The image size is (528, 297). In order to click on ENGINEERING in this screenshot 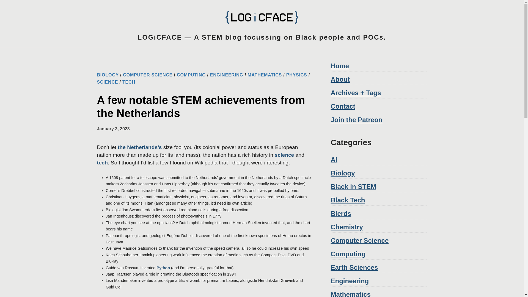, I will do `click(227, 75)`.